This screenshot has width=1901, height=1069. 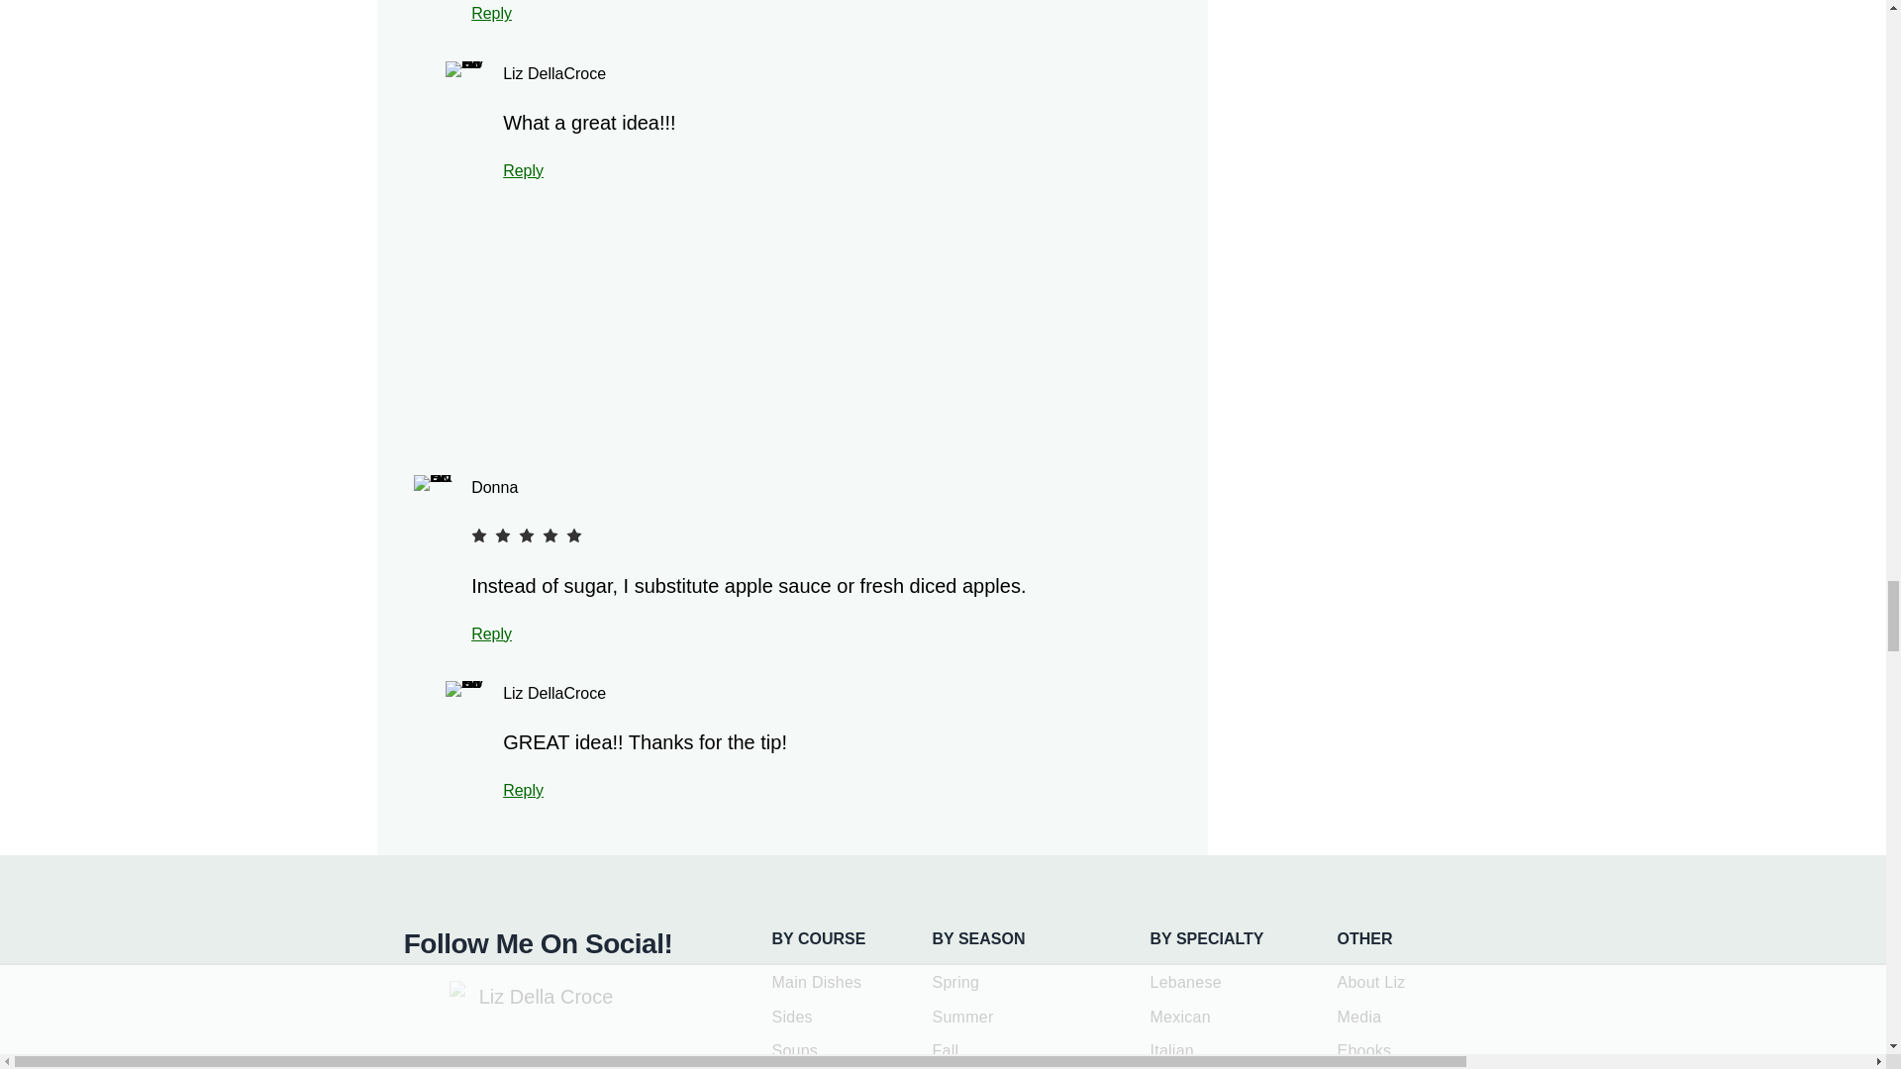 What do you see at coordinates (795, 1050) in the screenshot?
I see `Soup Recipes` at bounding box center [795, 1050].